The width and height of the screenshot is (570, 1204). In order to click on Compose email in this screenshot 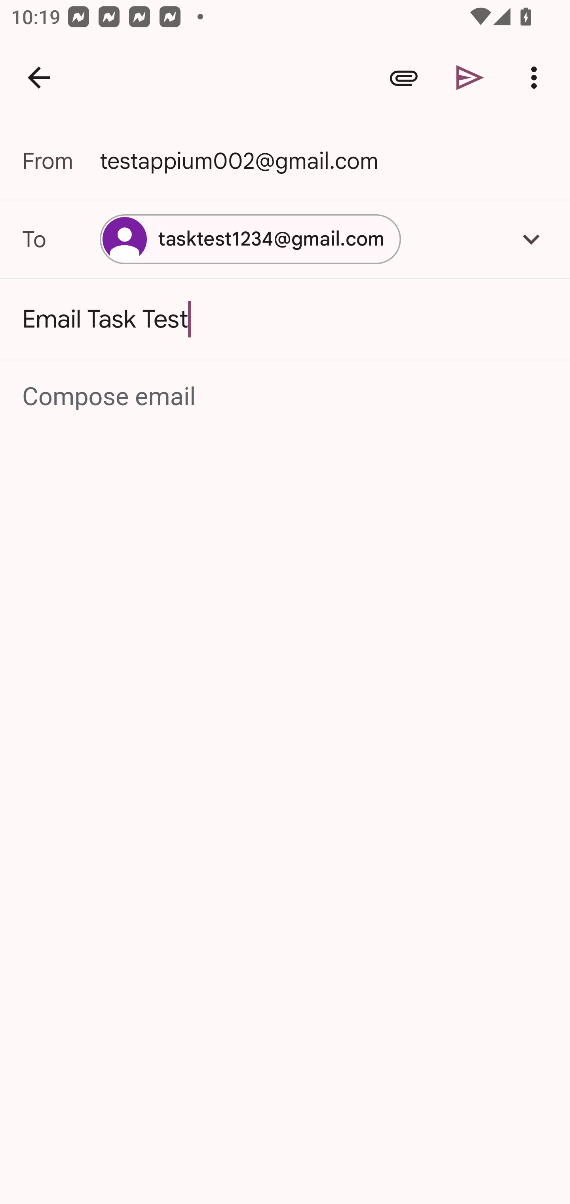, I will do `click(286, 397)`.